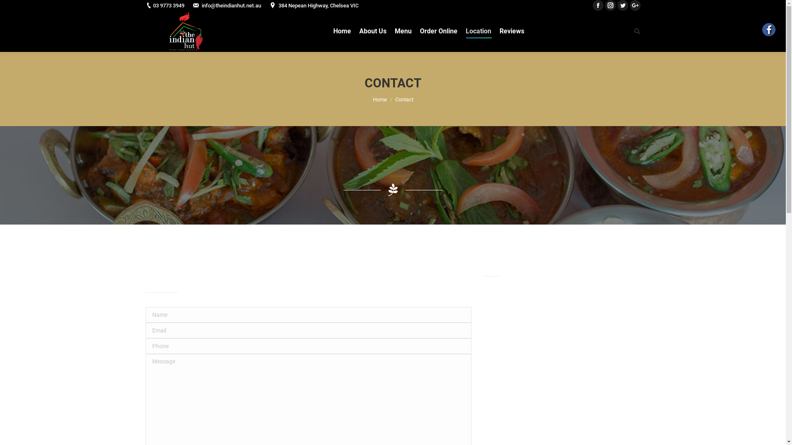 Image resolution: width=792 pixels, height=445 pixels. What do you see at coordinates (635, 5) in the screenshot?
I see `Google+` at bounding box center [635, 5].